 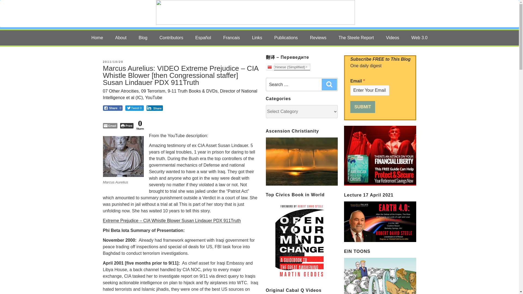 I want to click on Facebook, so click(x=378, y=14).